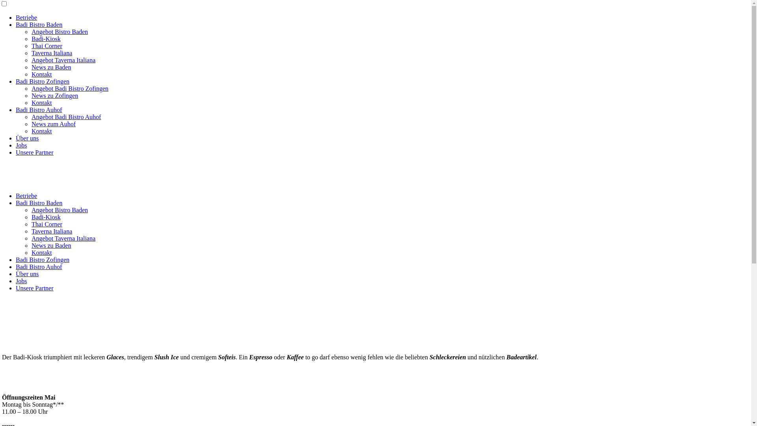 This screenshot has height=426, width=757. Describe the element at coordinates (39, 24) in the screenshot. I see `Badi Bistro Baden` at that location.